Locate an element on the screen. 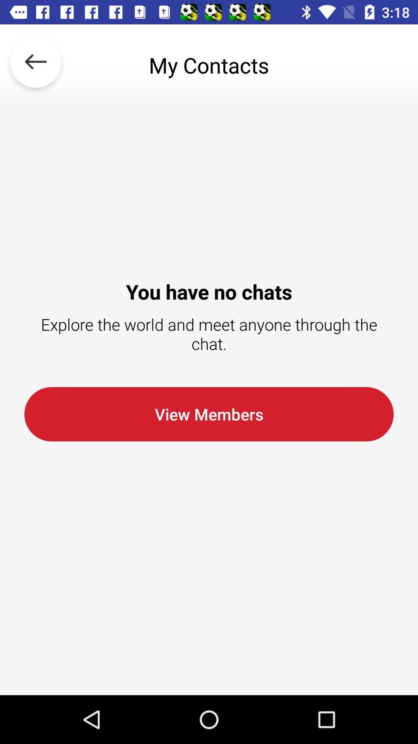 Image resolution: width=418 pixels, height=744 pixels. flip to the view members is located at coordinates (209, 414).